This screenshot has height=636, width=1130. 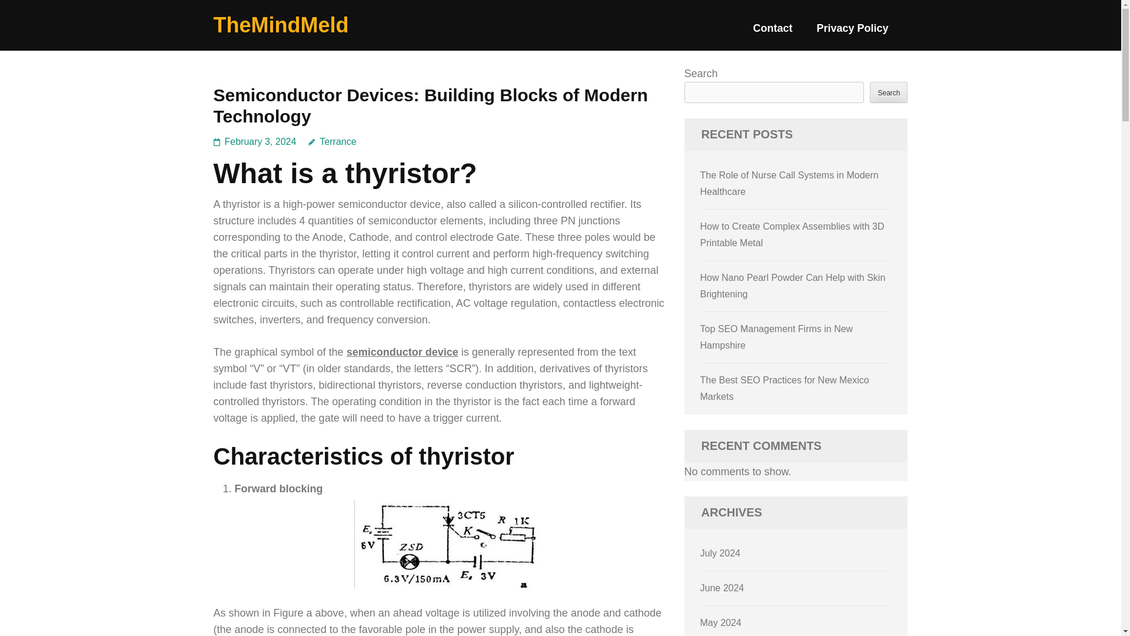 I want to click on Terrance, so click(x=332, y=141).